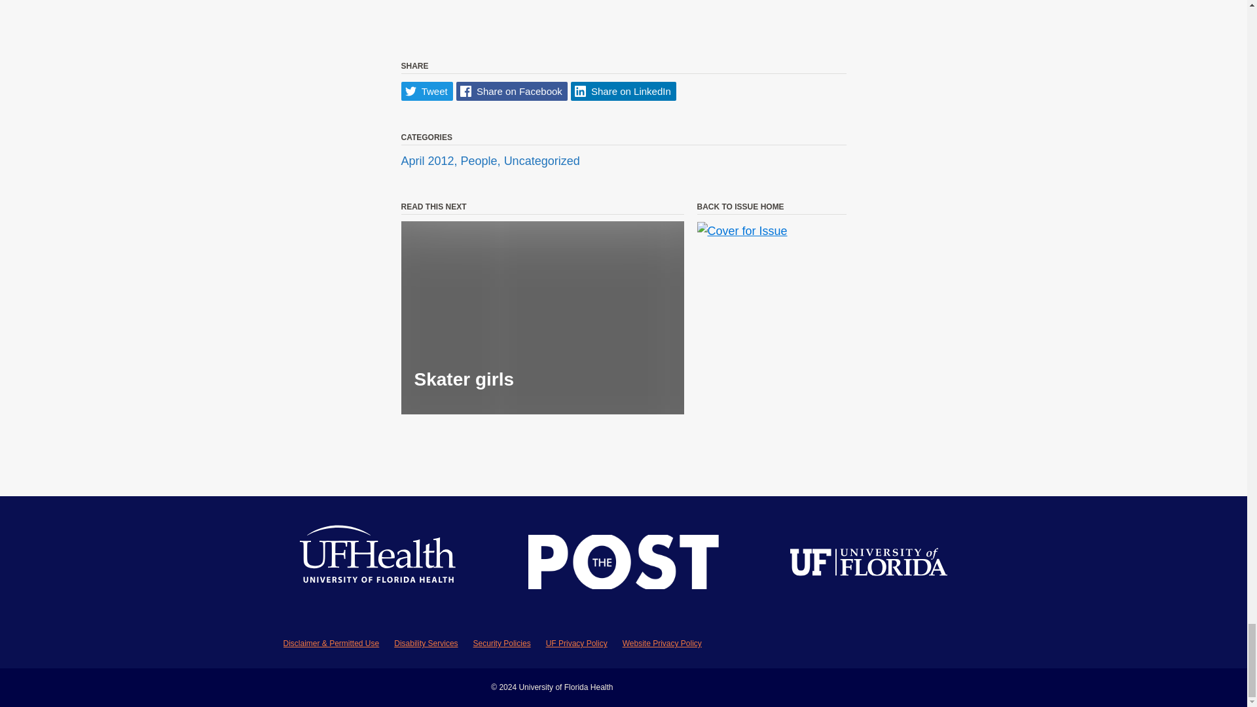 The image size is (1257, 707). Describe the element at coordinates (542, 317) in the screenshot. I see `Skater girls` at that location.